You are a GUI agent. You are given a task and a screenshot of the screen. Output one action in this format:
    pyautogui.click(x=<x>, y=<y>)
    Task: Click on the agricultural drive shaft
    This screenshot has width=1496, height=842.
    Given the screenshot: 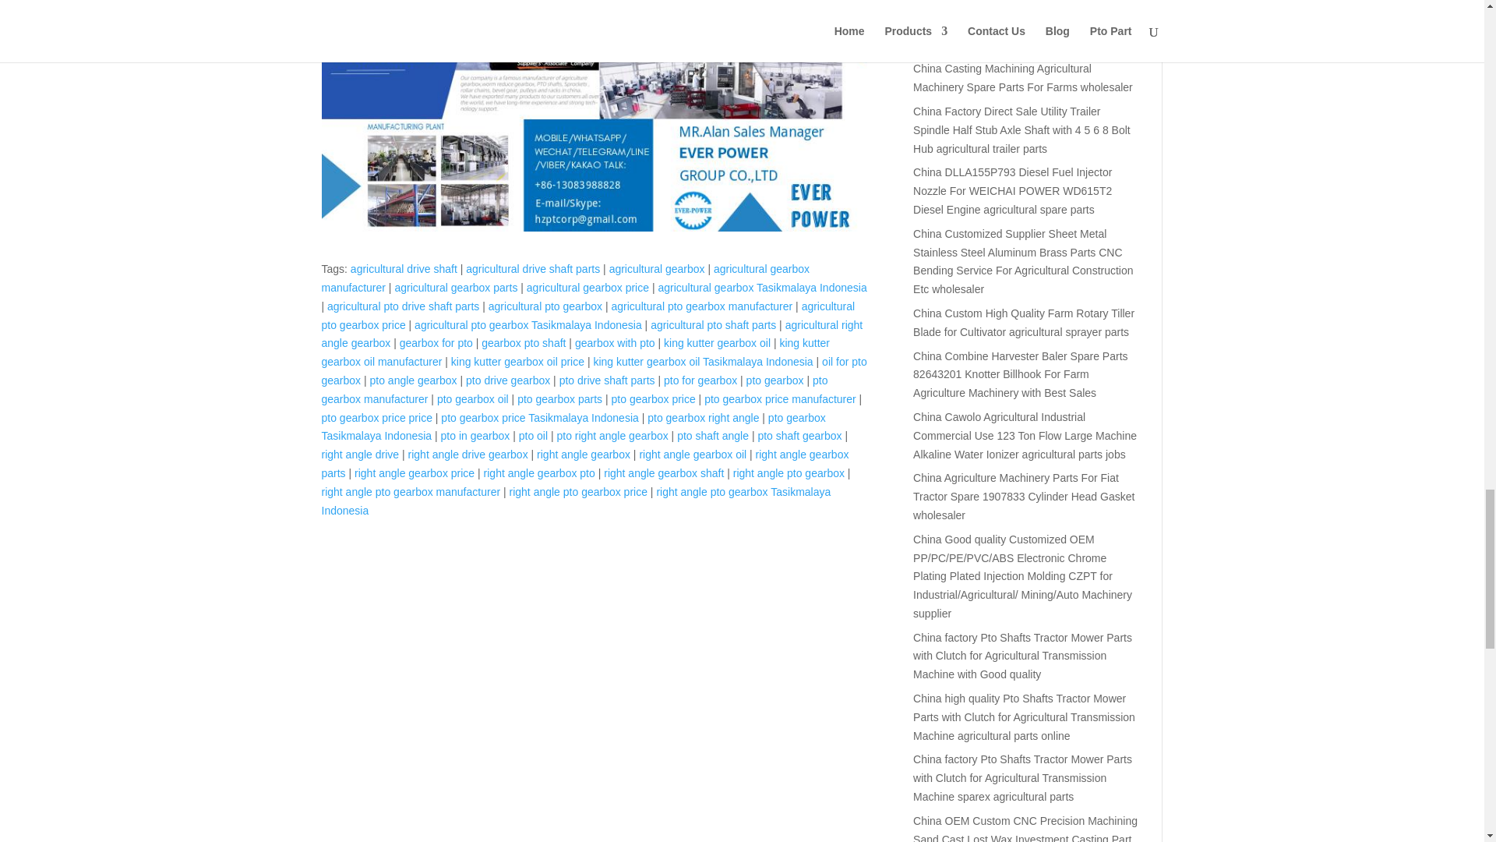 What is the action you would take?
    pyautogui.click(x=404, y=268)
    